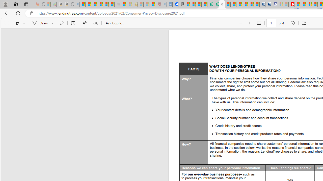  I want to click on Trusted Community Engagement and Contributions | Guidelines, so click(297, 5).